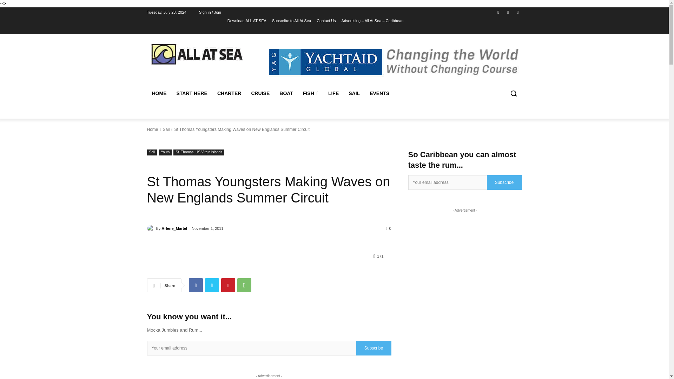 This screenshot has height=379, width=674. Describe the element at coordinates (326, 21) in the screenshot. I see `Contact Us` at that location.